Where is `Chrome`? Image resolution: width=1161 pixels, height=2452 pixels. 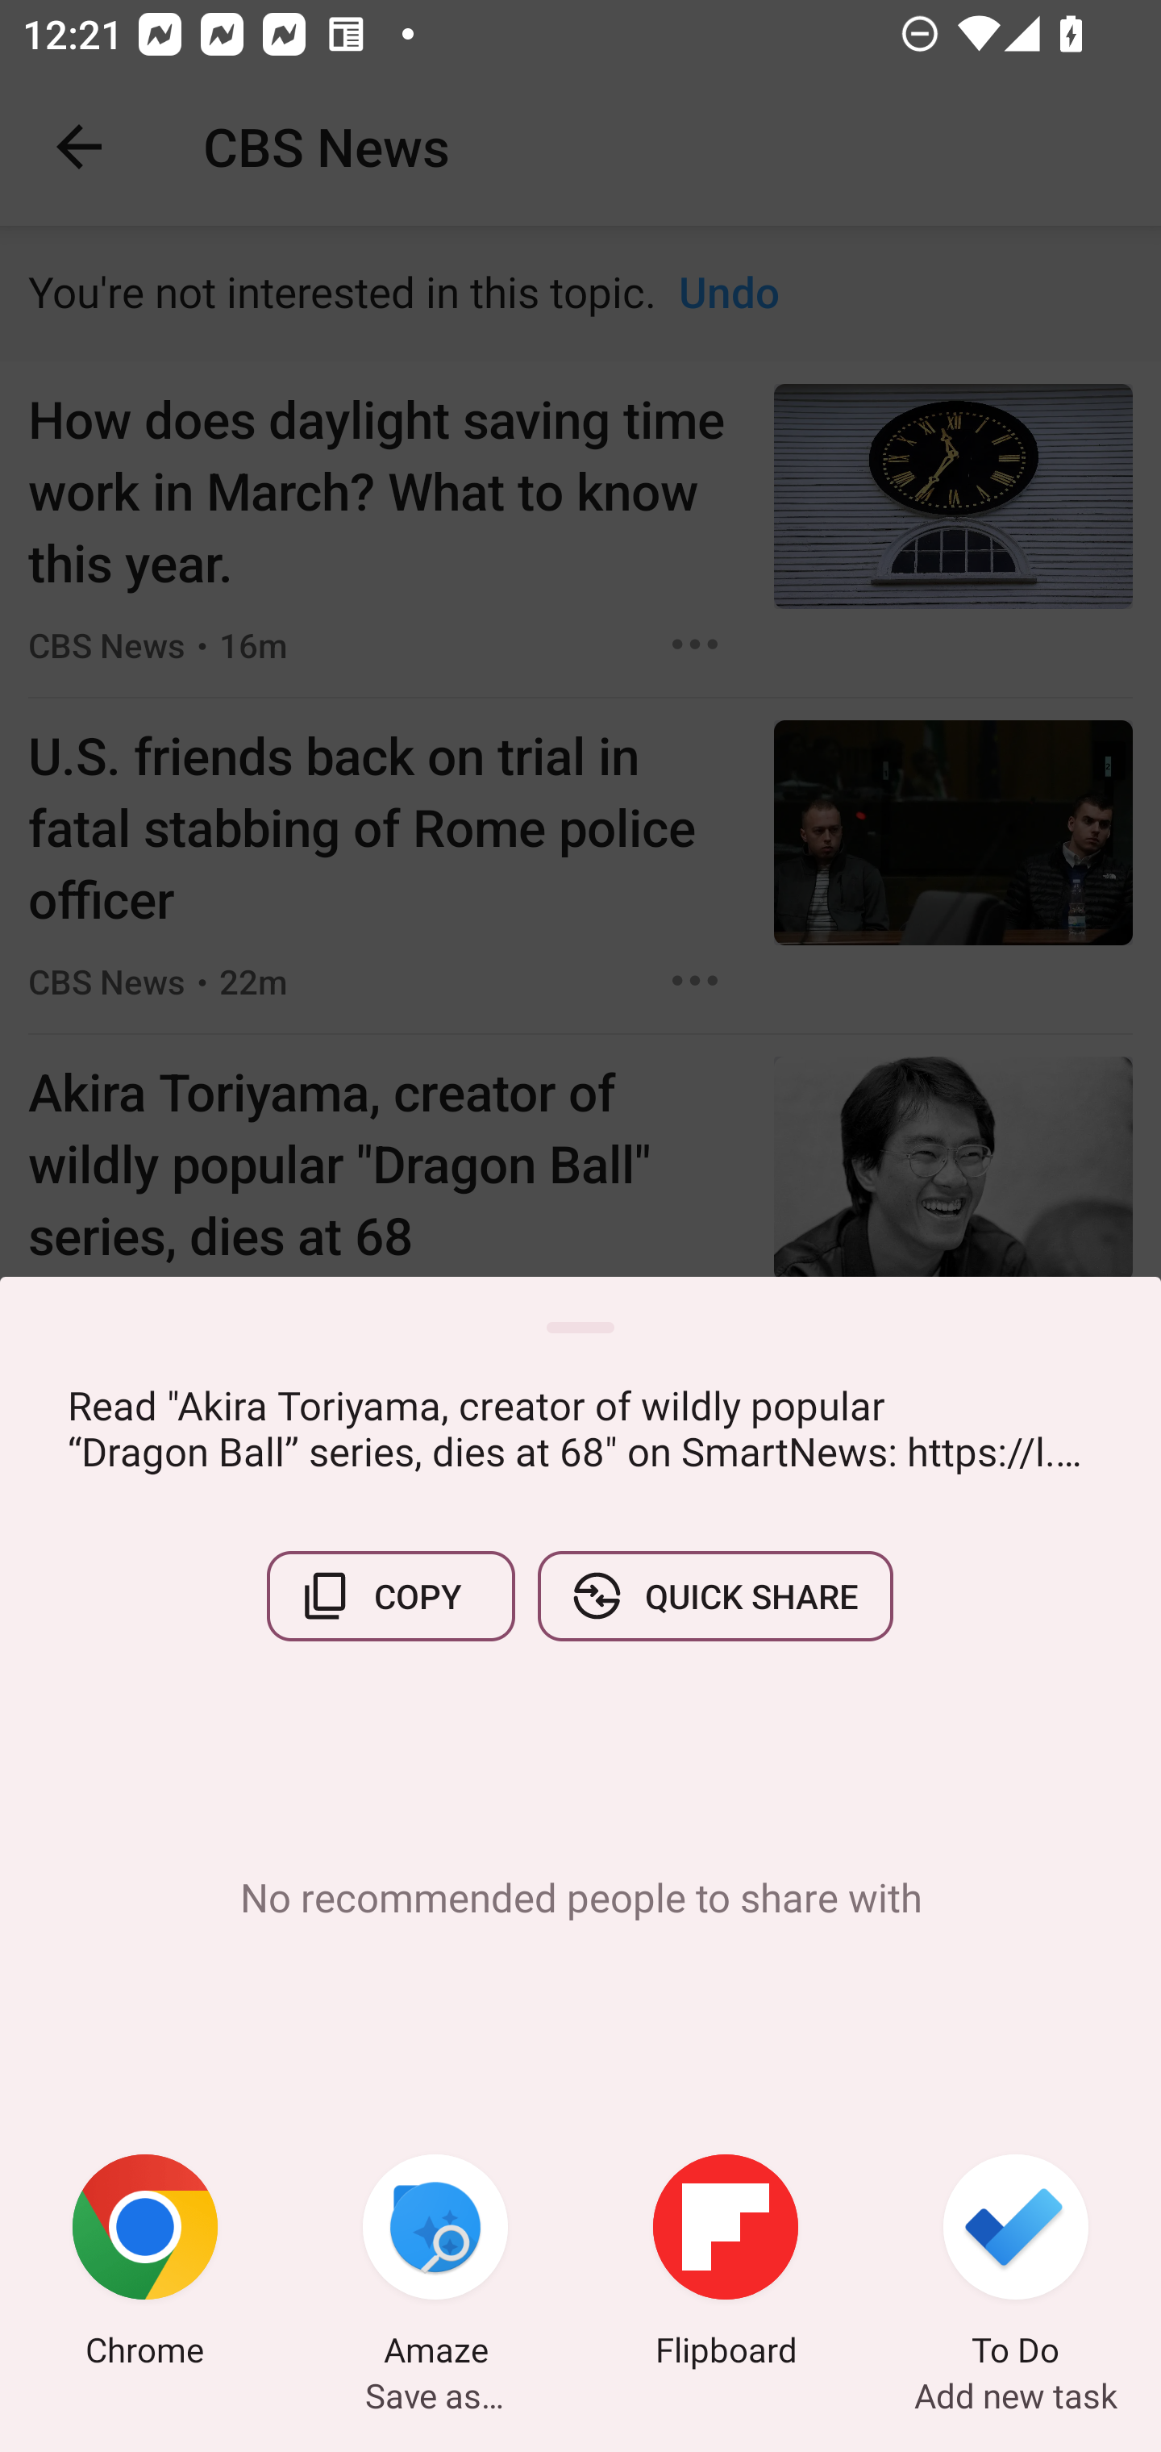
Chrome is located at coordinates (145, 2265).